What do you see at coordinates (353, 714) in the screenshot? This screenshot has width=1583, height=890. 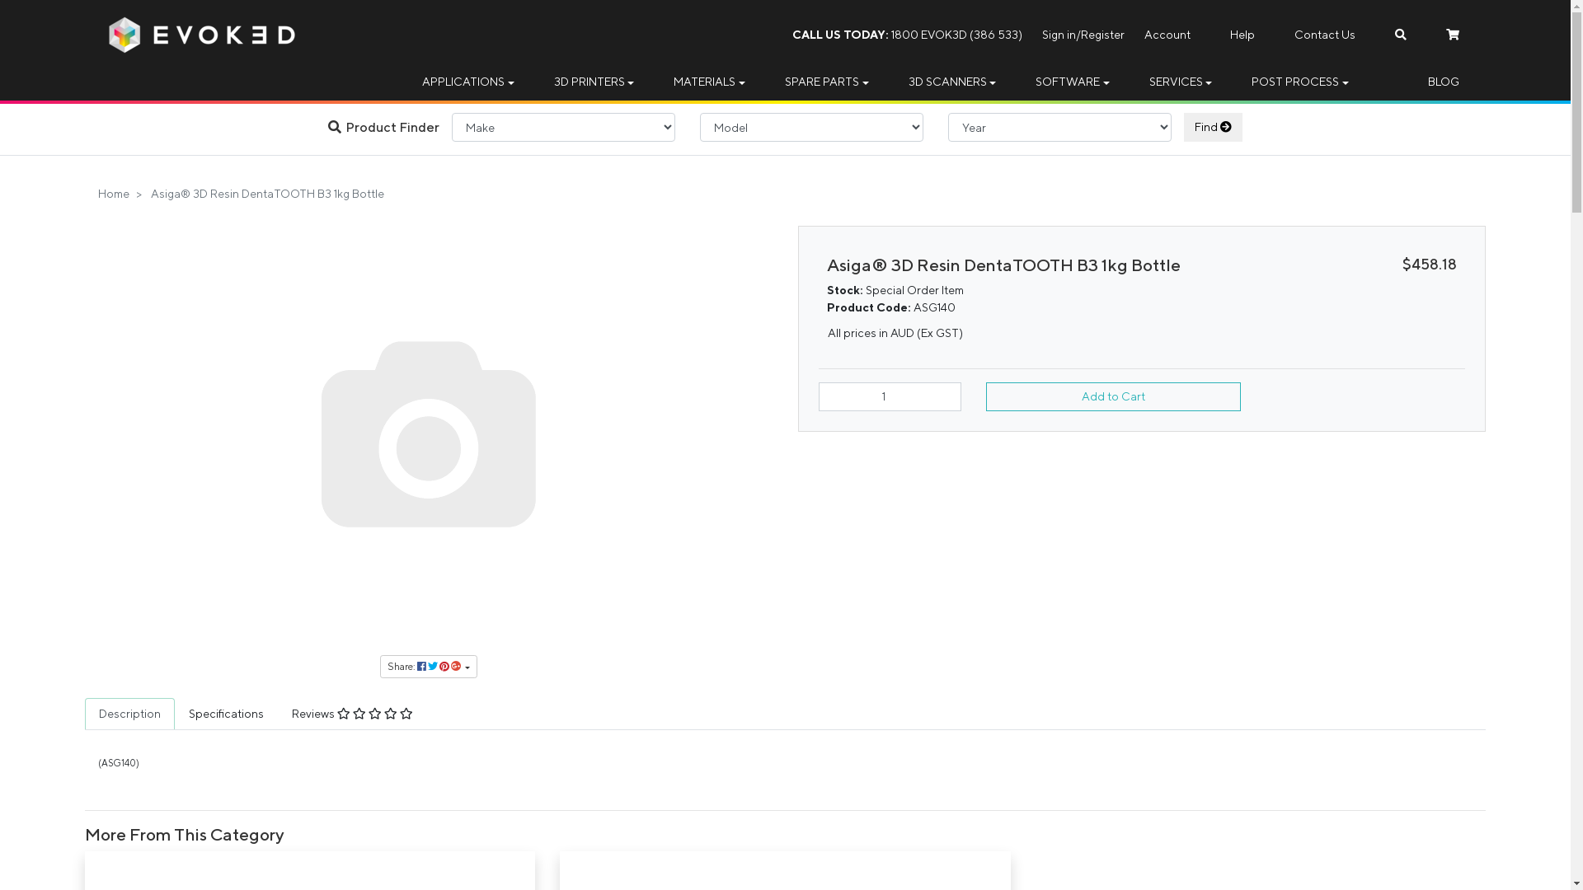 I see `Reviews` at bounding box center [353, 714].